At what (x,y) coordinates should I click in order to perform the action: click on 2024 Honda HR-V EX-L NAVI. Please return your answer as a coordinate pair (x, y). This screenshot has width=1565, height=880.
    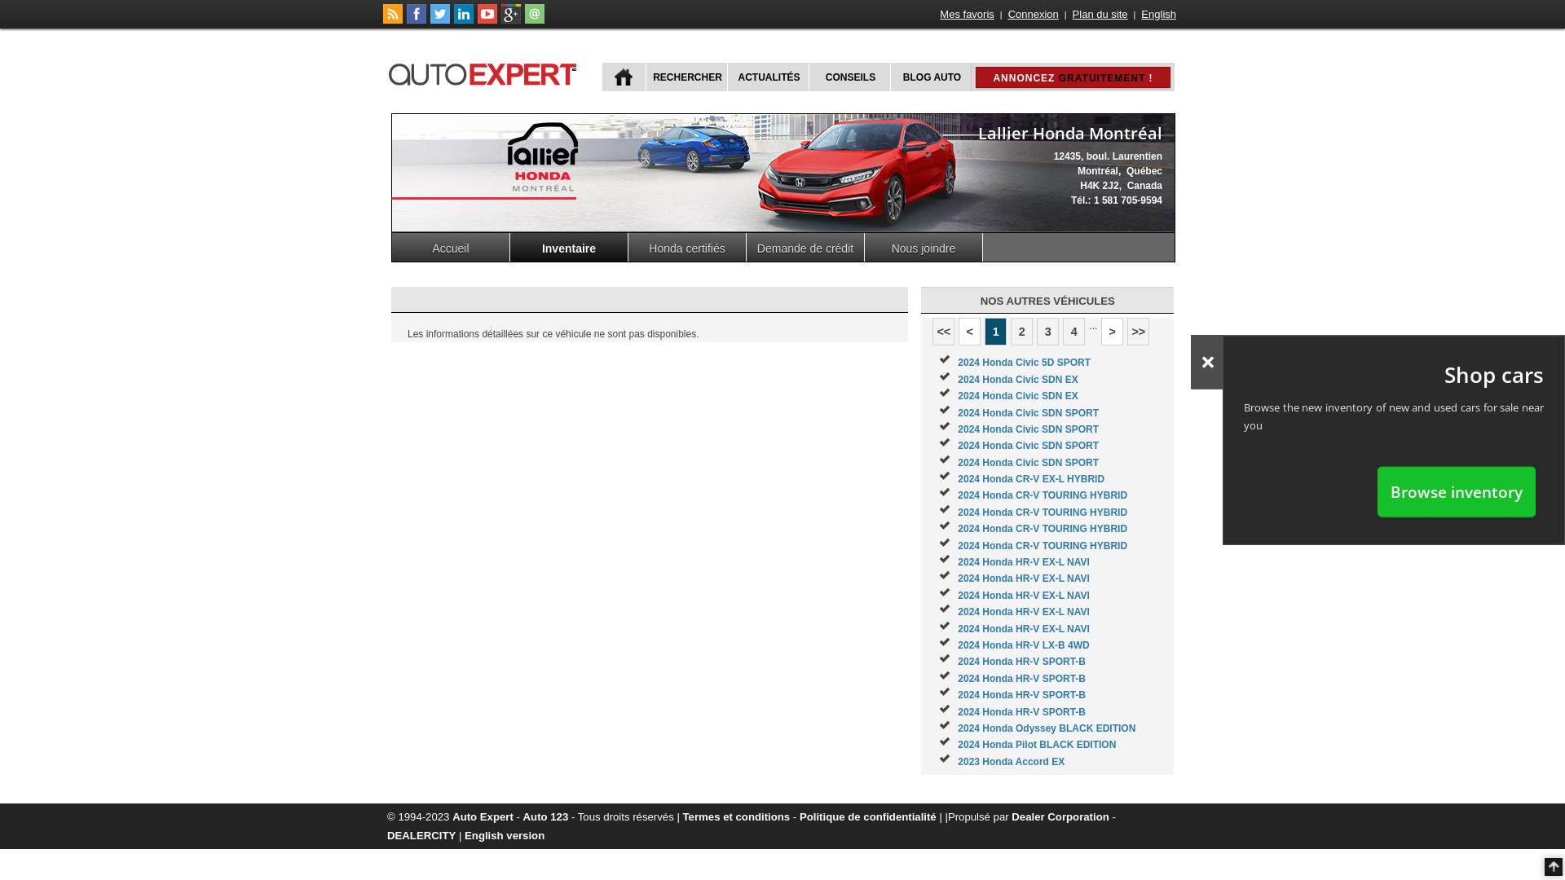
    Looking at the image, I should click on (1024, 562).